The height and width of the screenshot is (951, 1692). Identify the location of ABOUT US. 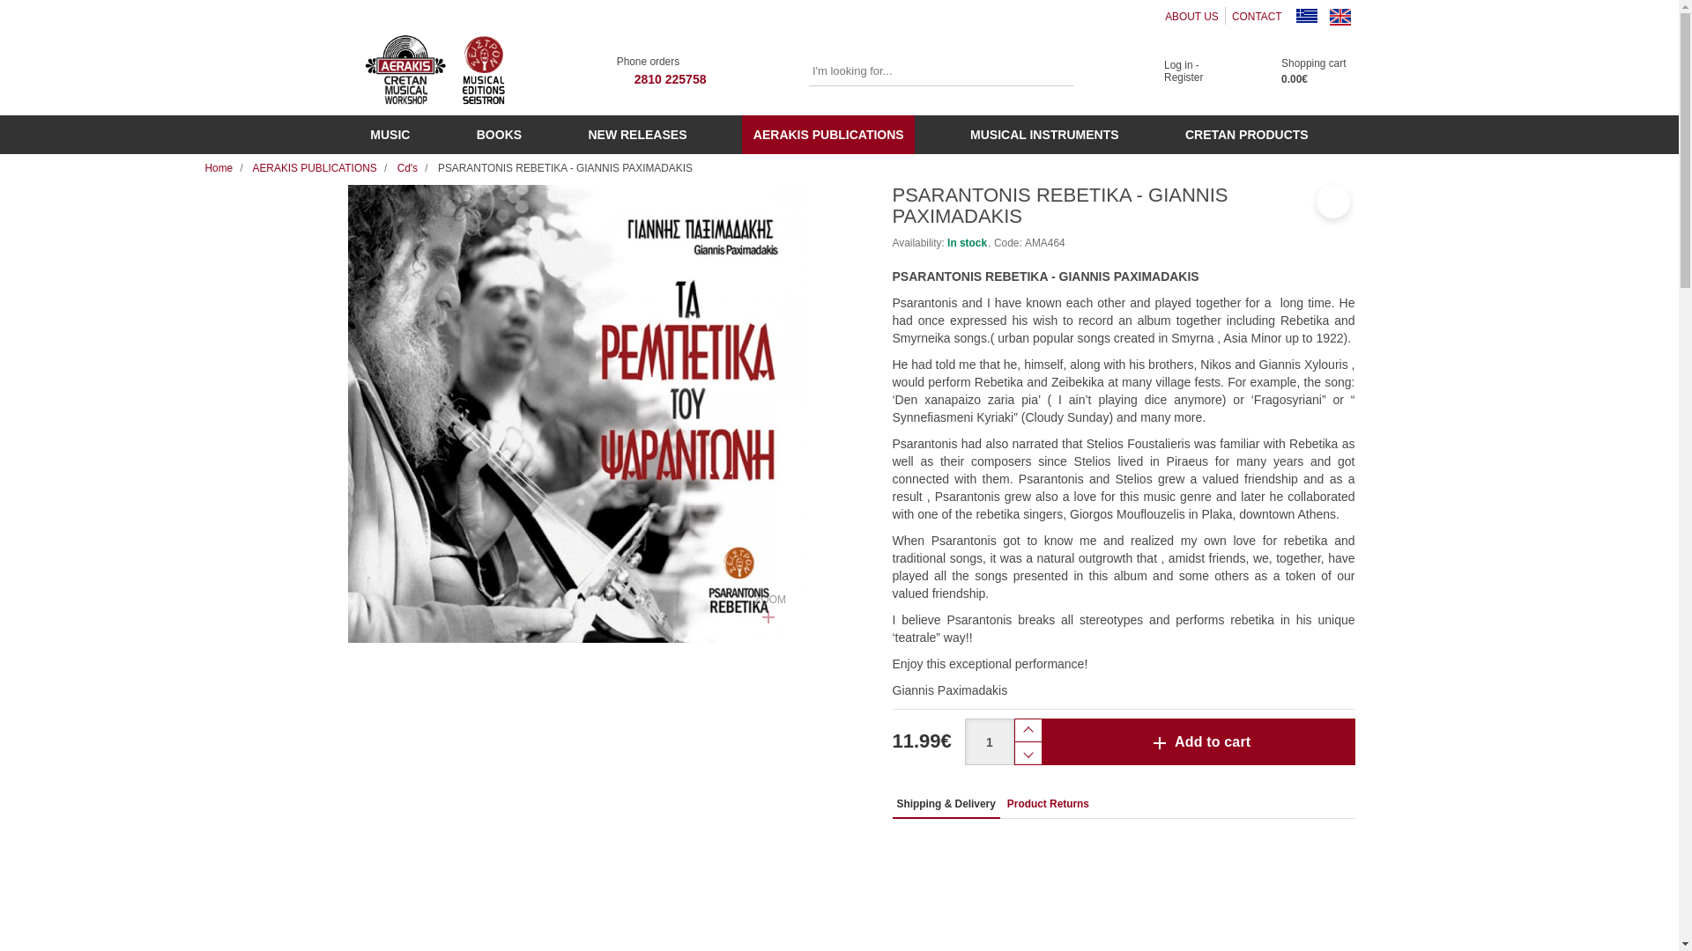
(390, 134).